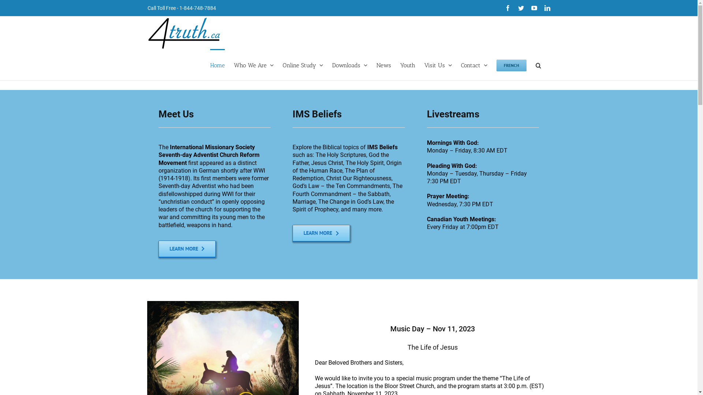 The image size is (703, 395). I want to click on LinkedIn, so click(547, 8).